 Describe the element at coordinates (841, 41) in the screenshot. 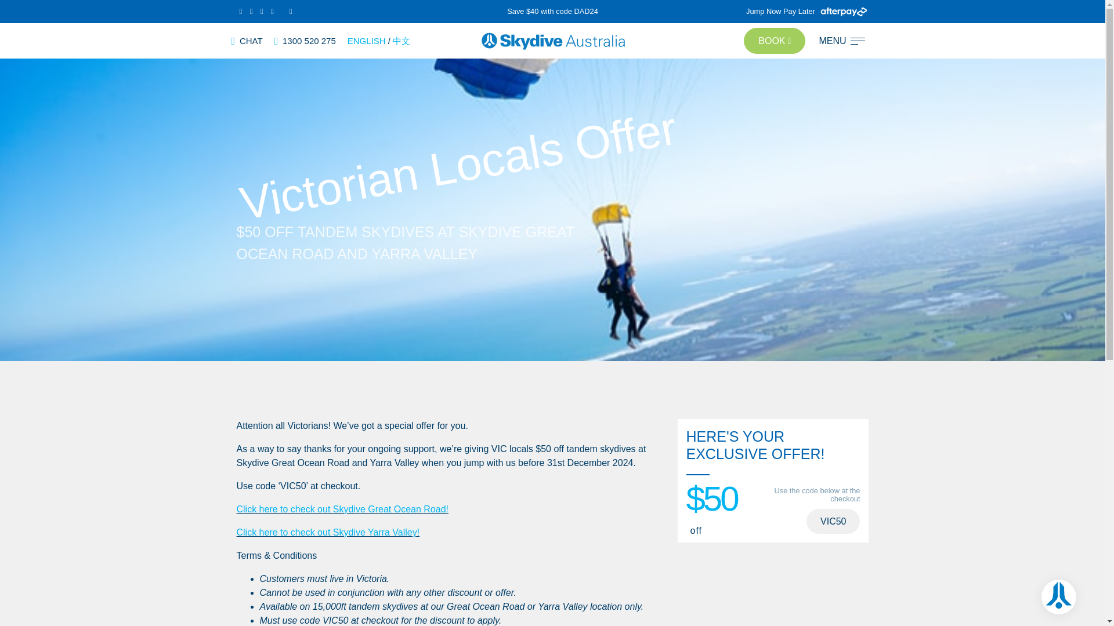

I see `MENU` at that location.